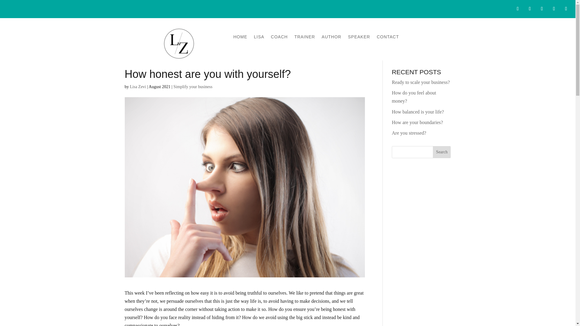 This screenshot has height=326, width=580. What do you see at coordinates (259, 38) in the screenshot?
I see `LISA` at bounding box center [259, 38].